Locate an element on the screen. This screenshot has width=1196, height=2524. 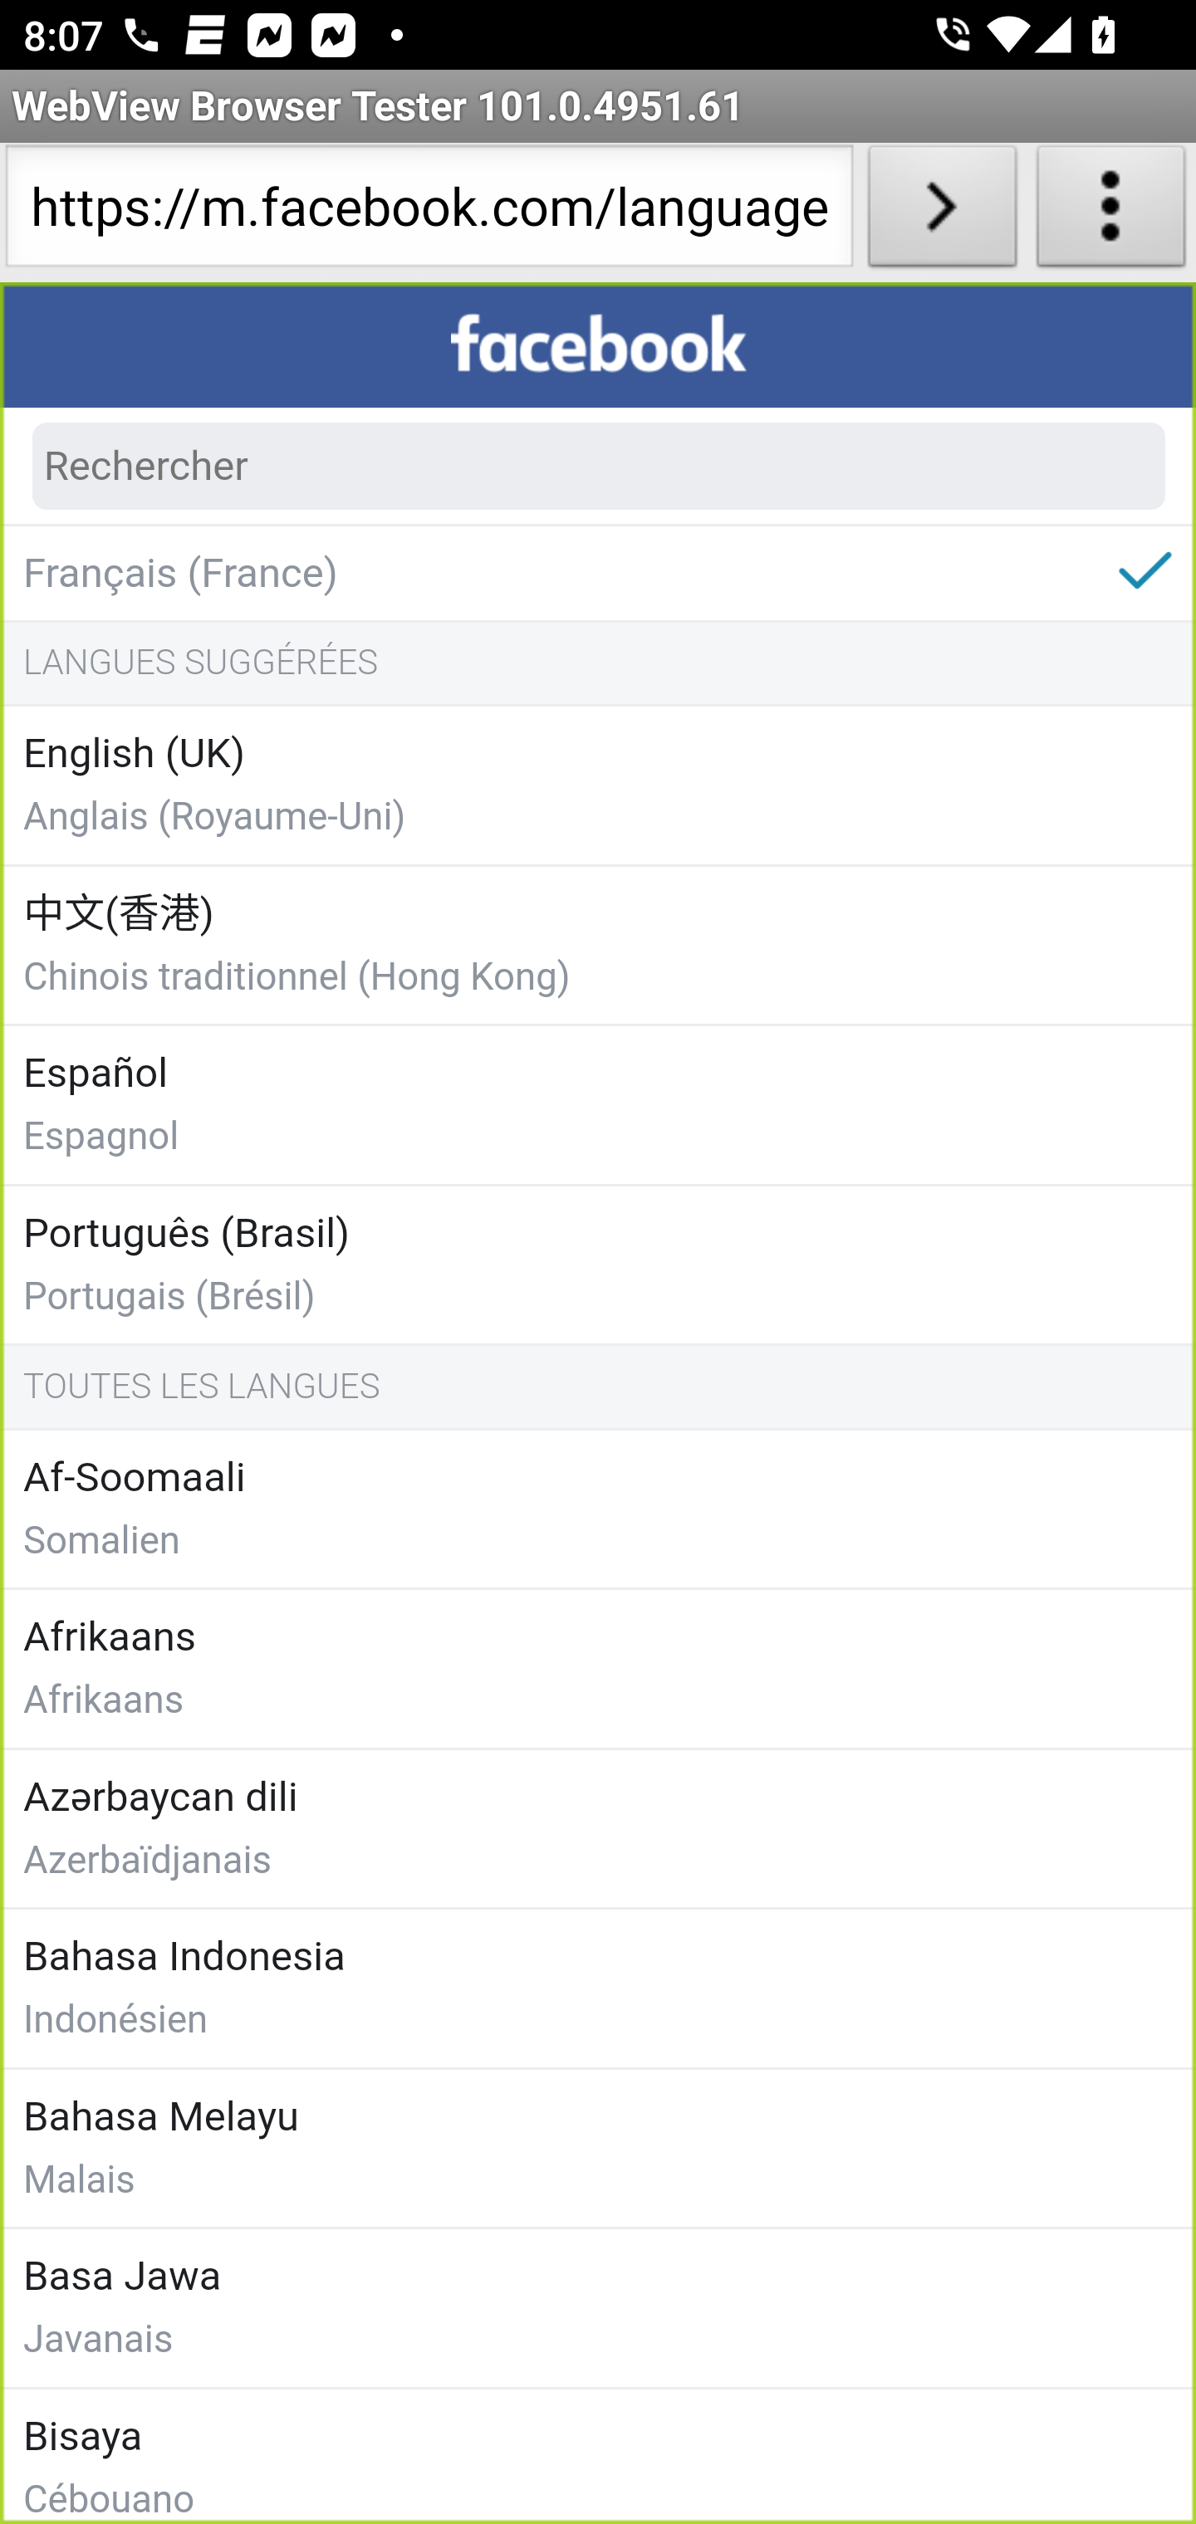
Af-SoomaaliSomalien is located at coordinates (598, 1509).